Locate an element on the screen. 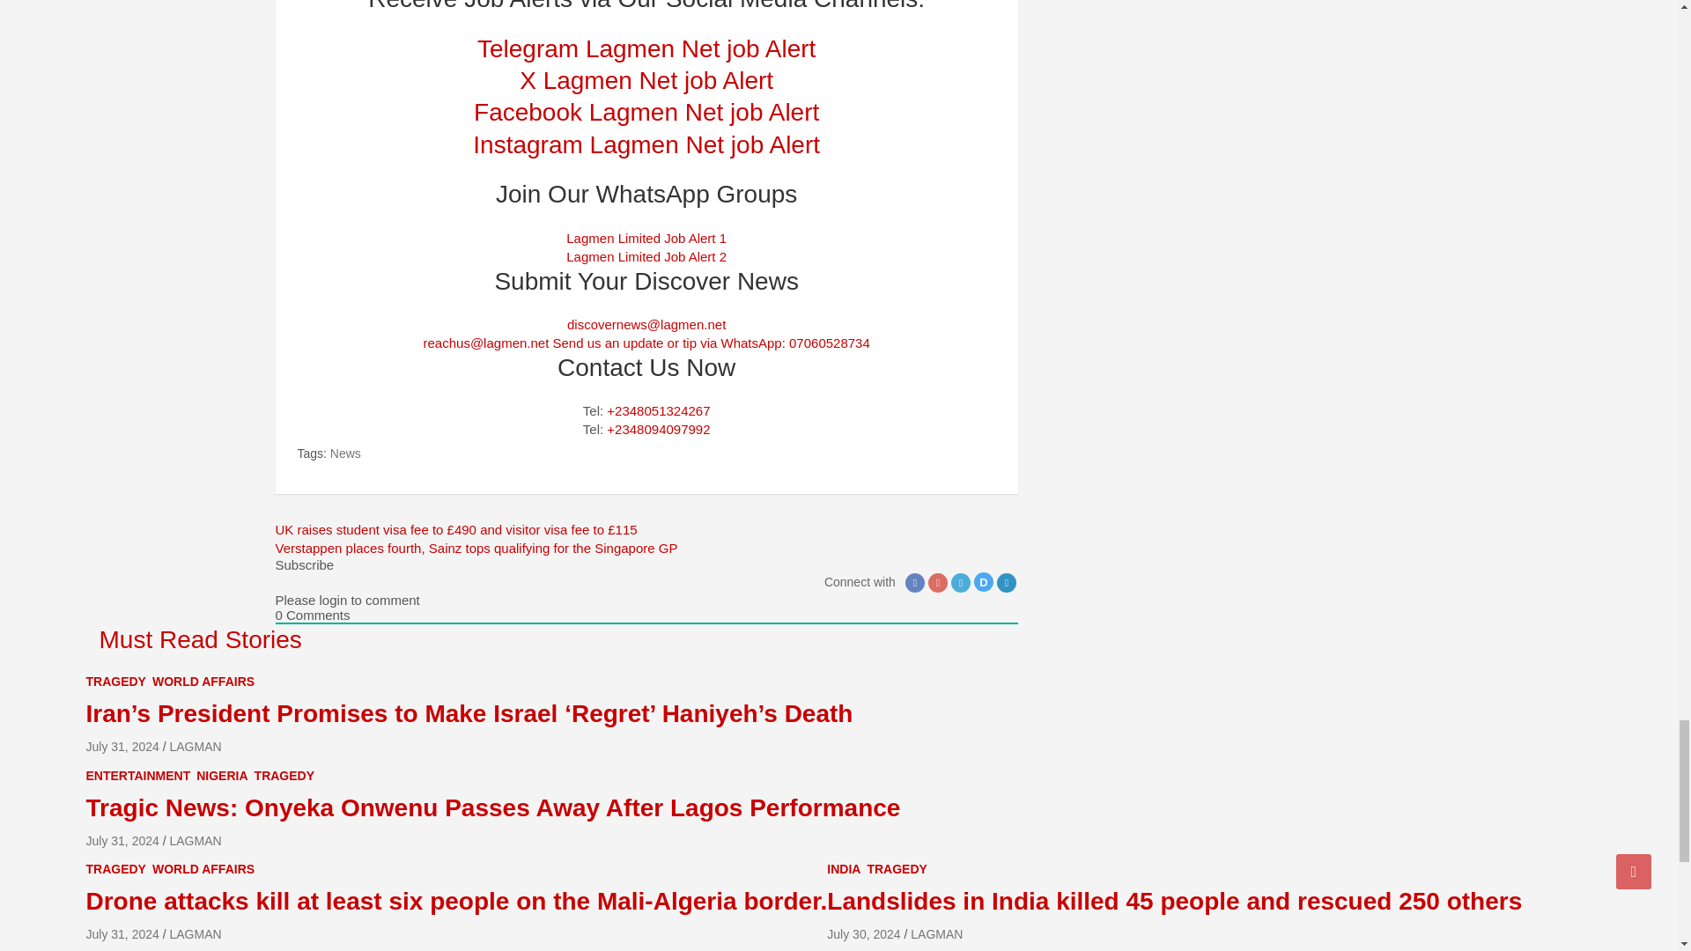  Landslides in India killed 45 people and rescued 250 others is located at coordinates (863, 934).